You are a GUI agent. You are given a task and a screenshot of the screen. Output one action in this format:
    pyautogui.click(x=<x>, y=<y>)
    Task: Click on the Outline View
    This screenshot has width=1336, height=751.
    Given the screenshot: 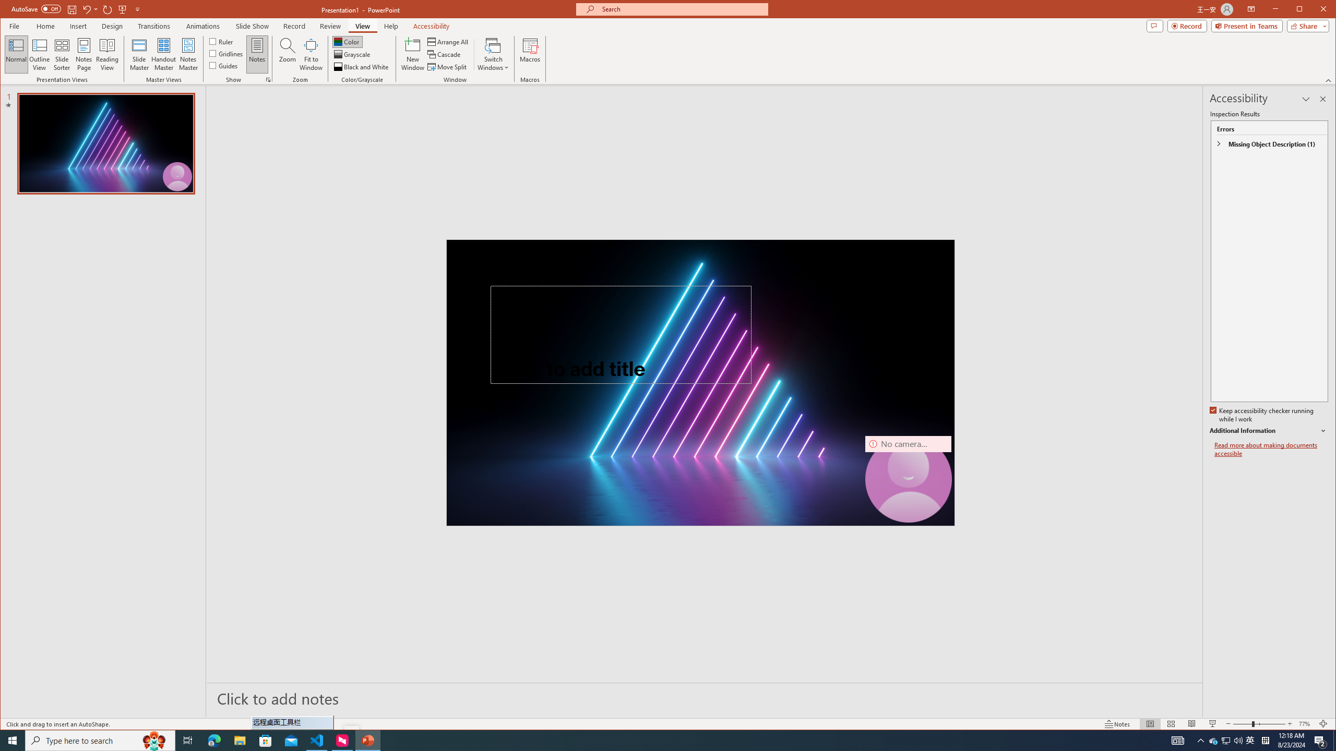 What is the action you would take?
    pyautogui.click(x=39, y=54)
    